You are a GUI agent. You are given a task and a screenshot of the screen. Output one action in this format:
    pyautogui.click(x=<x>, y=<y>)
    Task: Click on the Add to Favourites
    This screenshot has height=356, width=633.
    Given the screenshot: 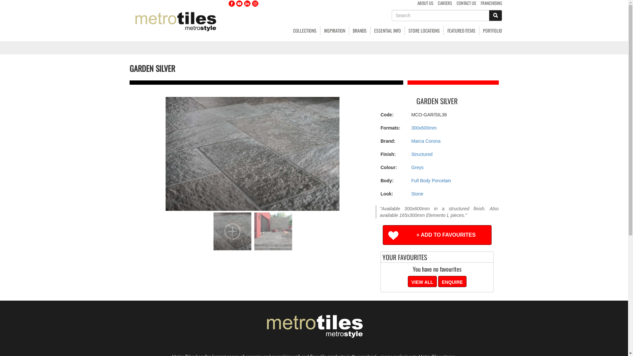 What is the action you would take?
    pyautogui.click(x=437, y=235)
    